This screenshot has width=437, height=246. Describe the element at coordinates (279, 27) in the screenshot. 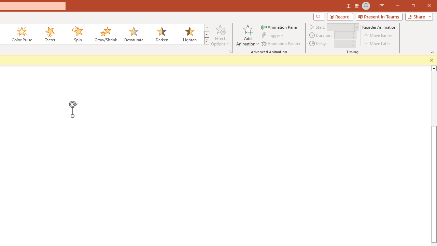

I see `Animation Pane` at that location.